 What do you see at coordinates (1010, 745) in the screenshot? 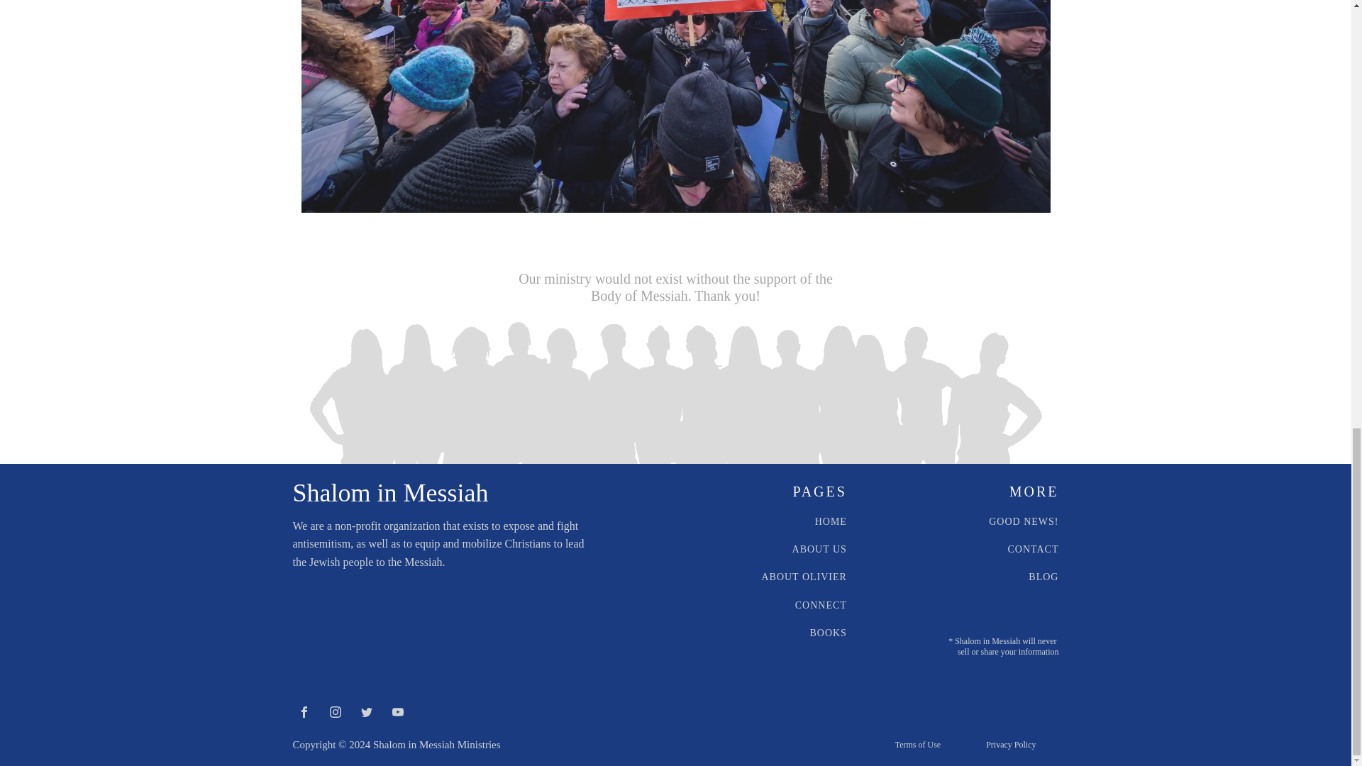
I see `Privacy Policy` at bounding box center [1010, 745].